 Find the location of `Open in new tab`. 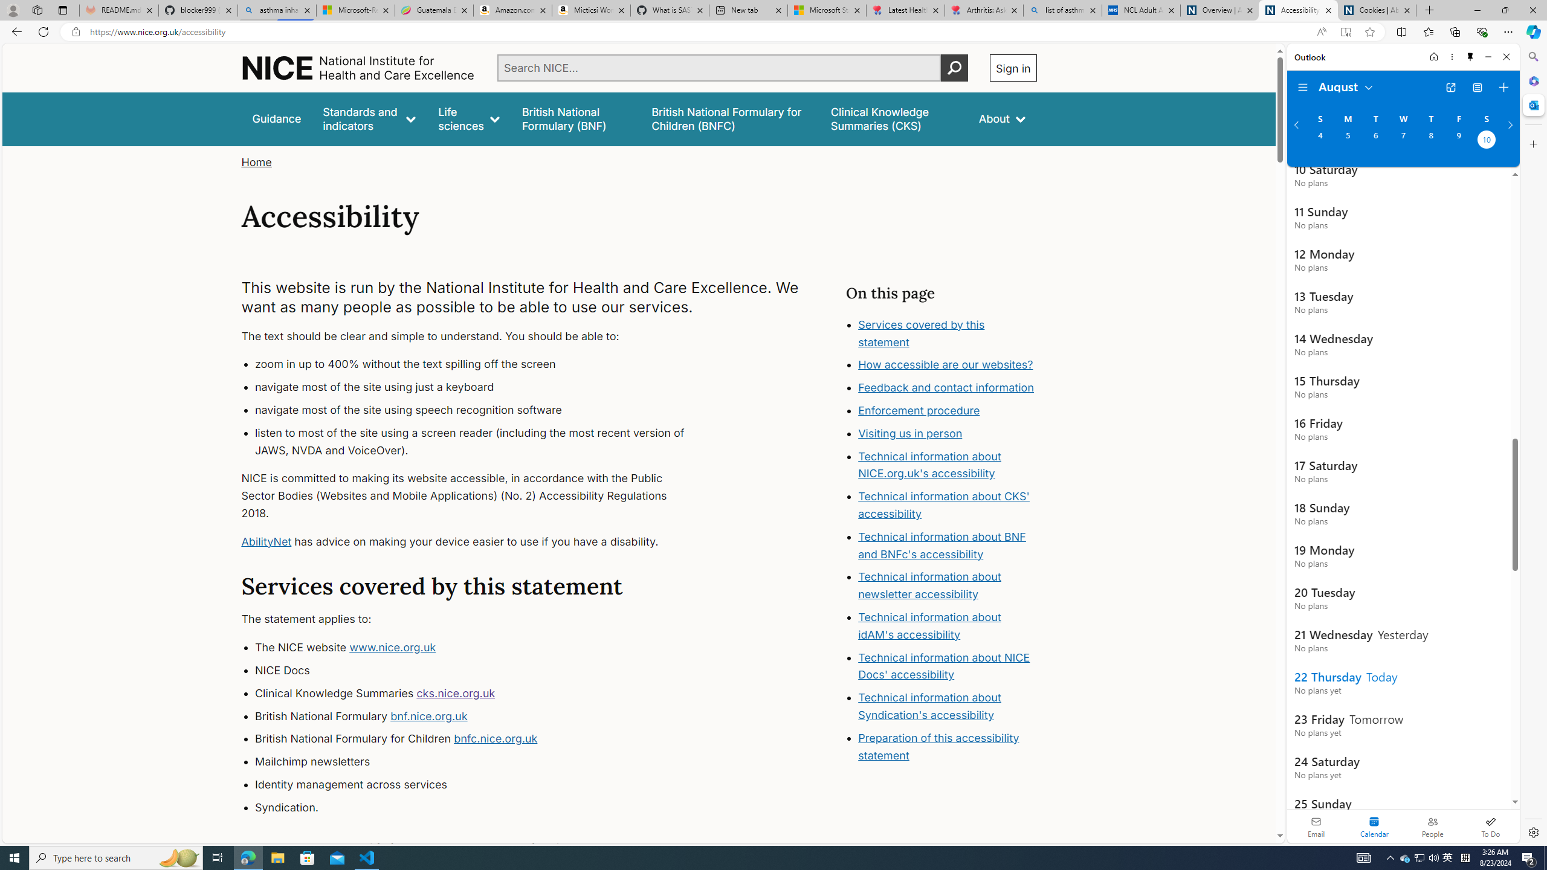

Open in new tab is located at coordinates (1450, 88).